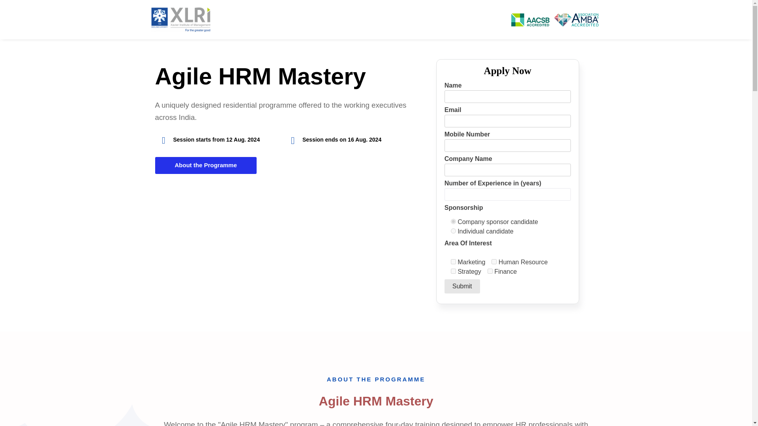 The width and height of the screenshot is (758, 426). I want to click on Company sponsor candidate, so click(453, 221).